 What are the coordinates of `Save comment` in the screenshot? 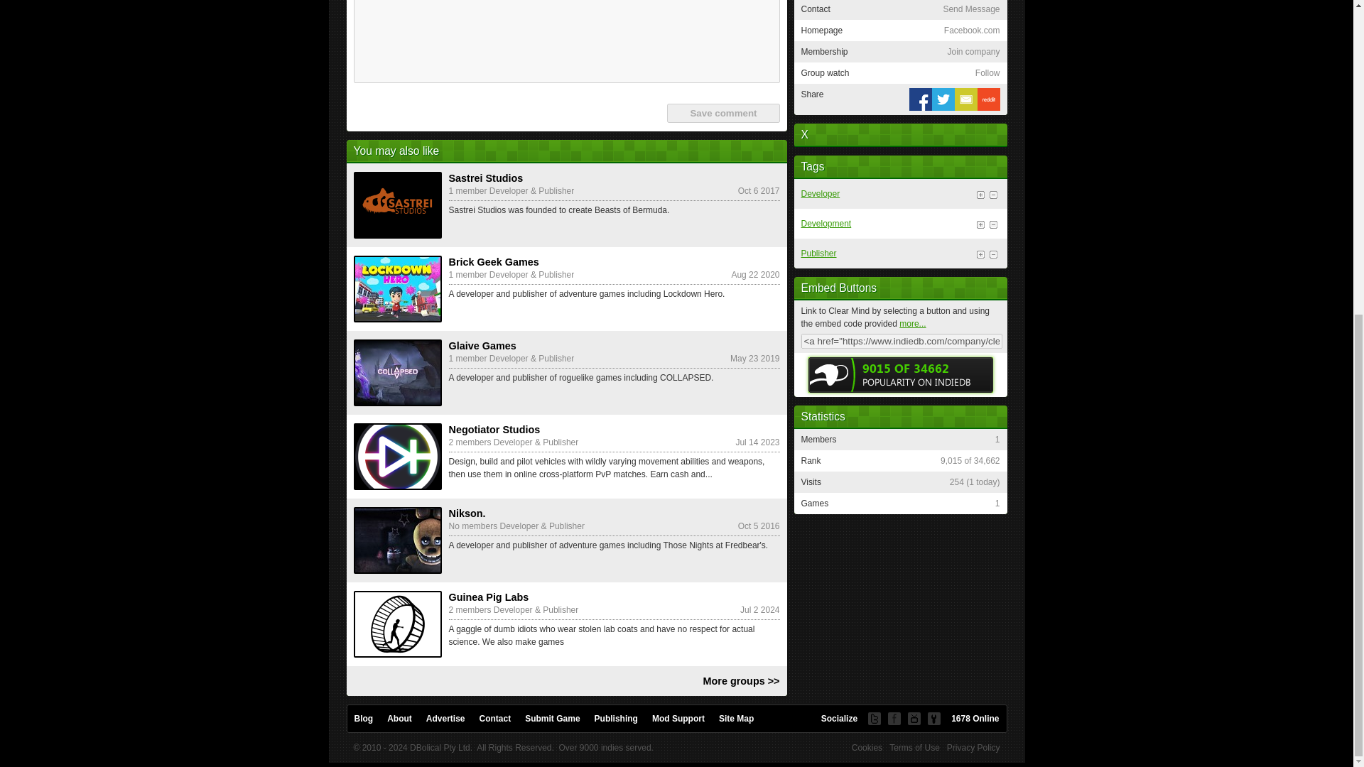 It's located at (722, 112).